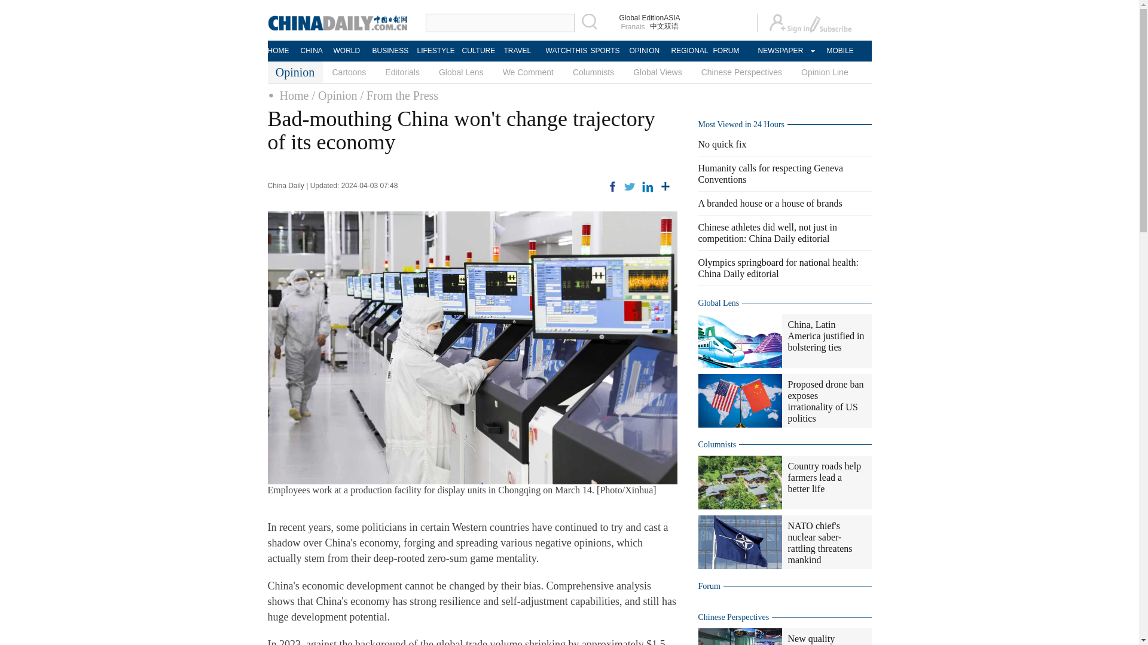  What do you see at coordinates (402, 72) in the screenshot?
I see `Editorials` at bounding box center [402, 72].